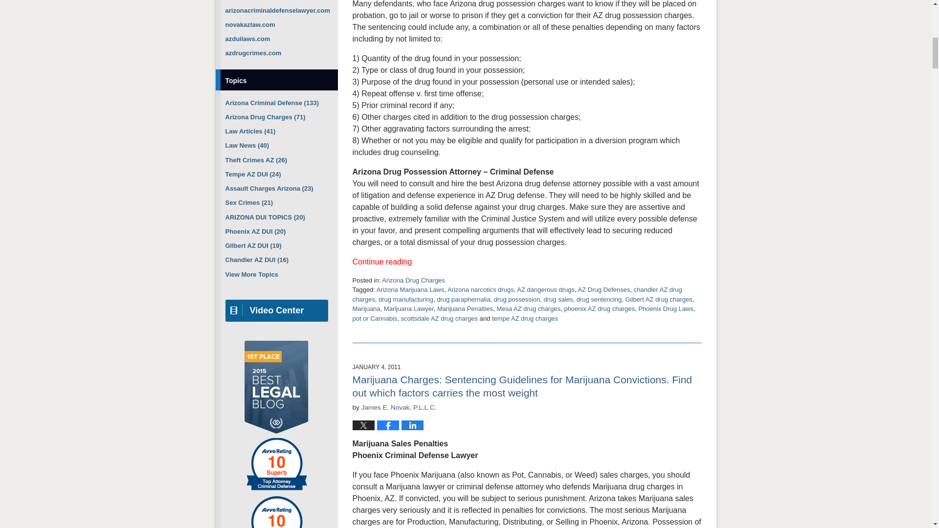 The width and height of the screenshot is (939, 528). Describe the element at coordinates (517, 299) in the screenshot. I see `drug possession` at that location.